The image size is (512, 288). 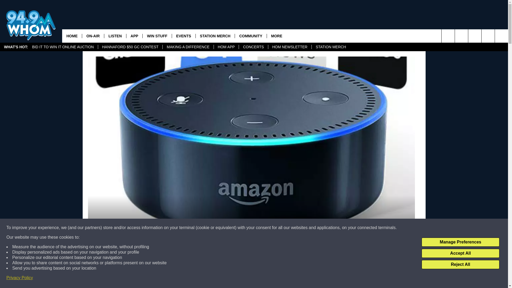 I want to click on HOME, so click(x=72, y=36).